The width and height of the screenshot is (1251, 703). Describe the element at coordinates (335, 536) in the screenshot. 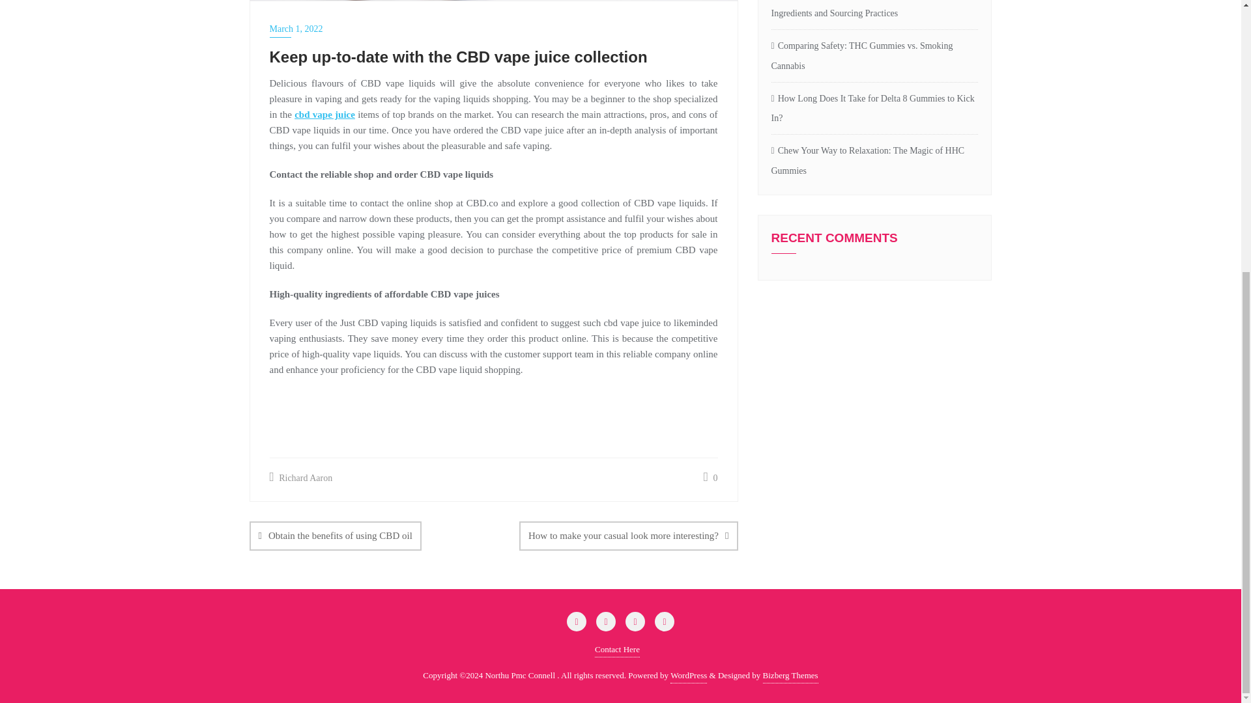

I see `Obtain the benefits of using CBD oil` at that location.